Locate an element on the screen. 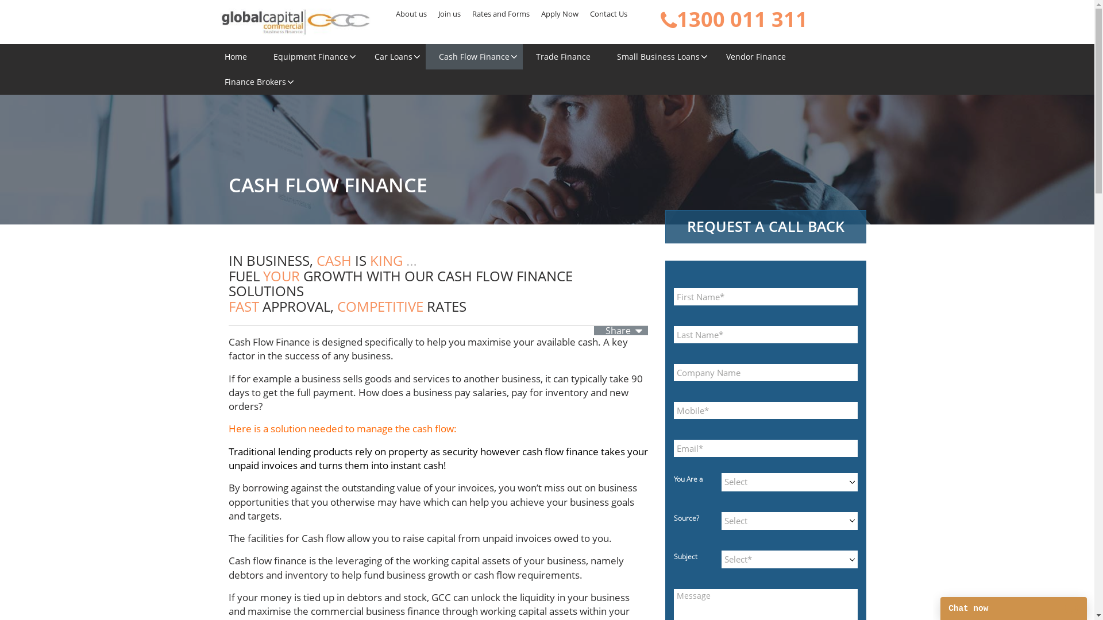  Vendor Finance is located at coordinates (755, 57).